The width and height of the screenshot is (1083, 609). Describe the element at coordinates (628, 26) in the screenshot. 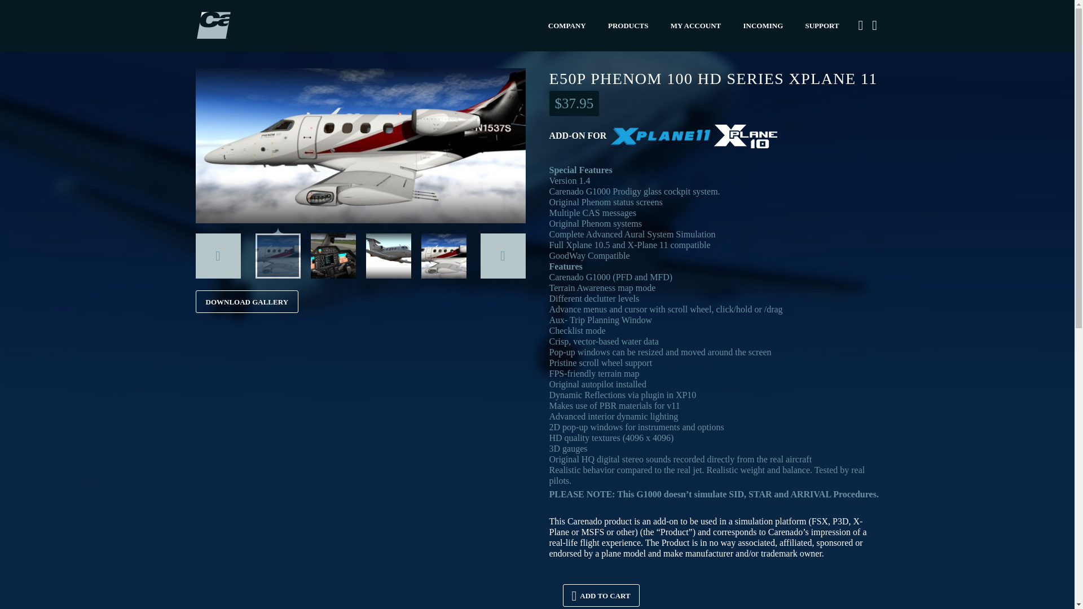

I see `PRODUCTS` at that location.